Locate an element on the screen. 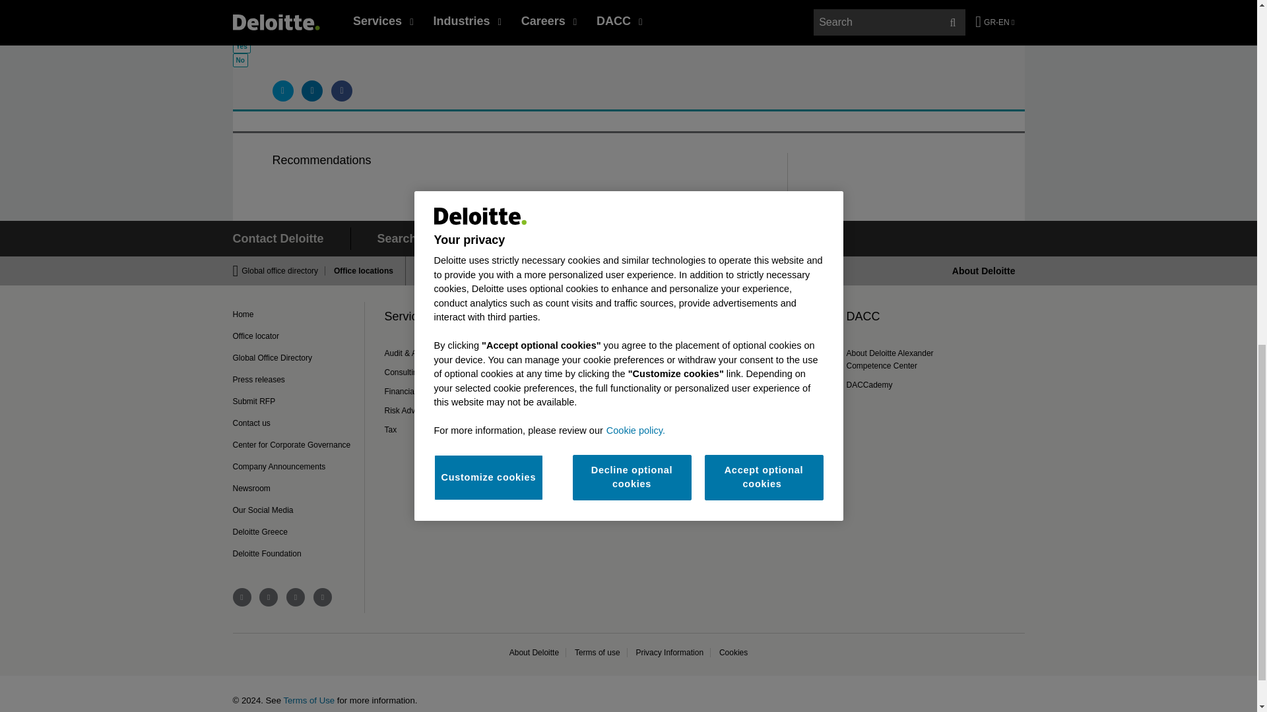  Share via... is located at coordinates (311, 91).